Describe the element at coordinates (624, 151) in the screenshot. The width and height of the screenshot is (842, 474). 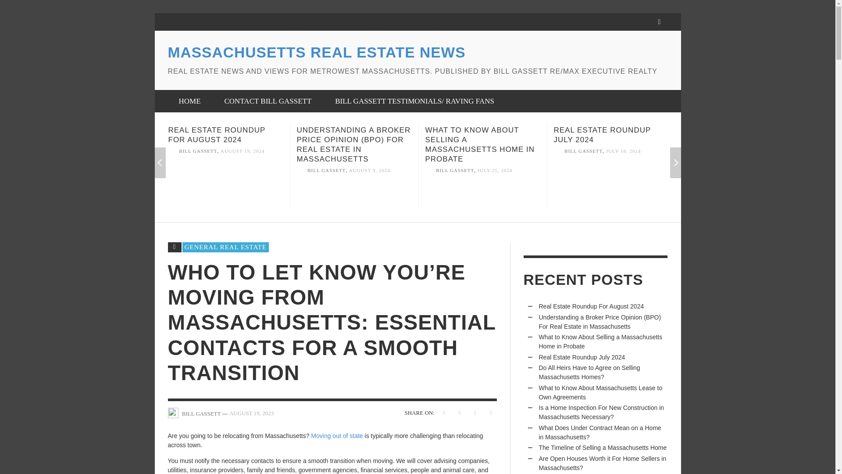
I see `Permalink to Real Estate Roundup July 2024` at that location.